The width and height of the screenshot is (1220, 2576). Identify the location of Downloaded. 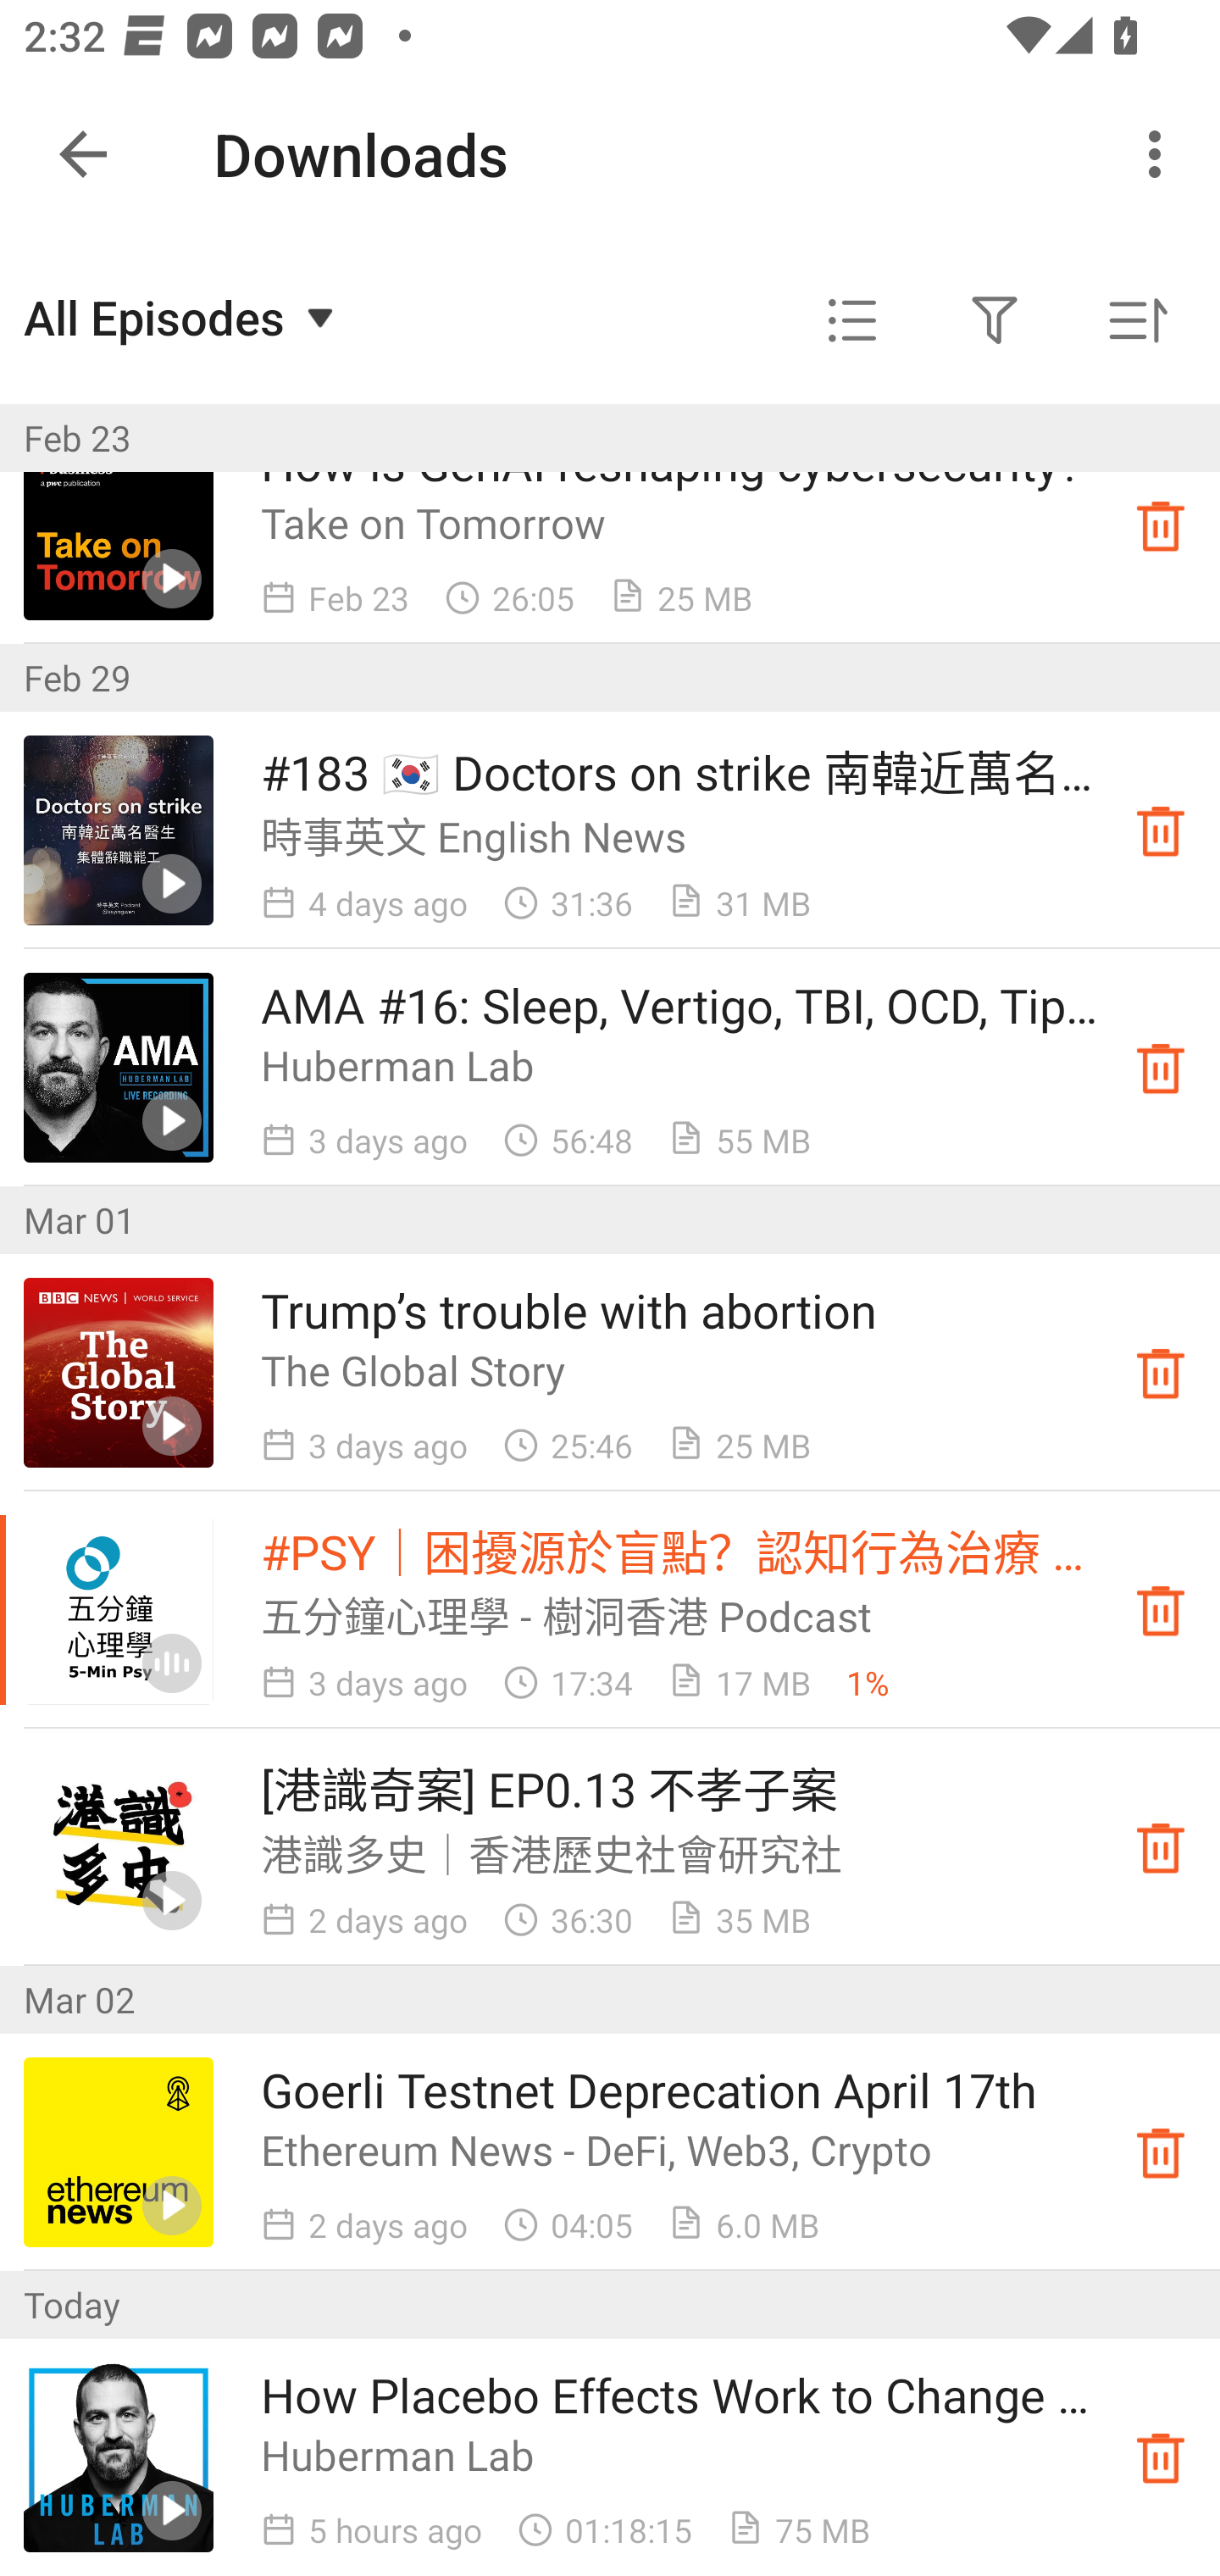
(1161, 525).